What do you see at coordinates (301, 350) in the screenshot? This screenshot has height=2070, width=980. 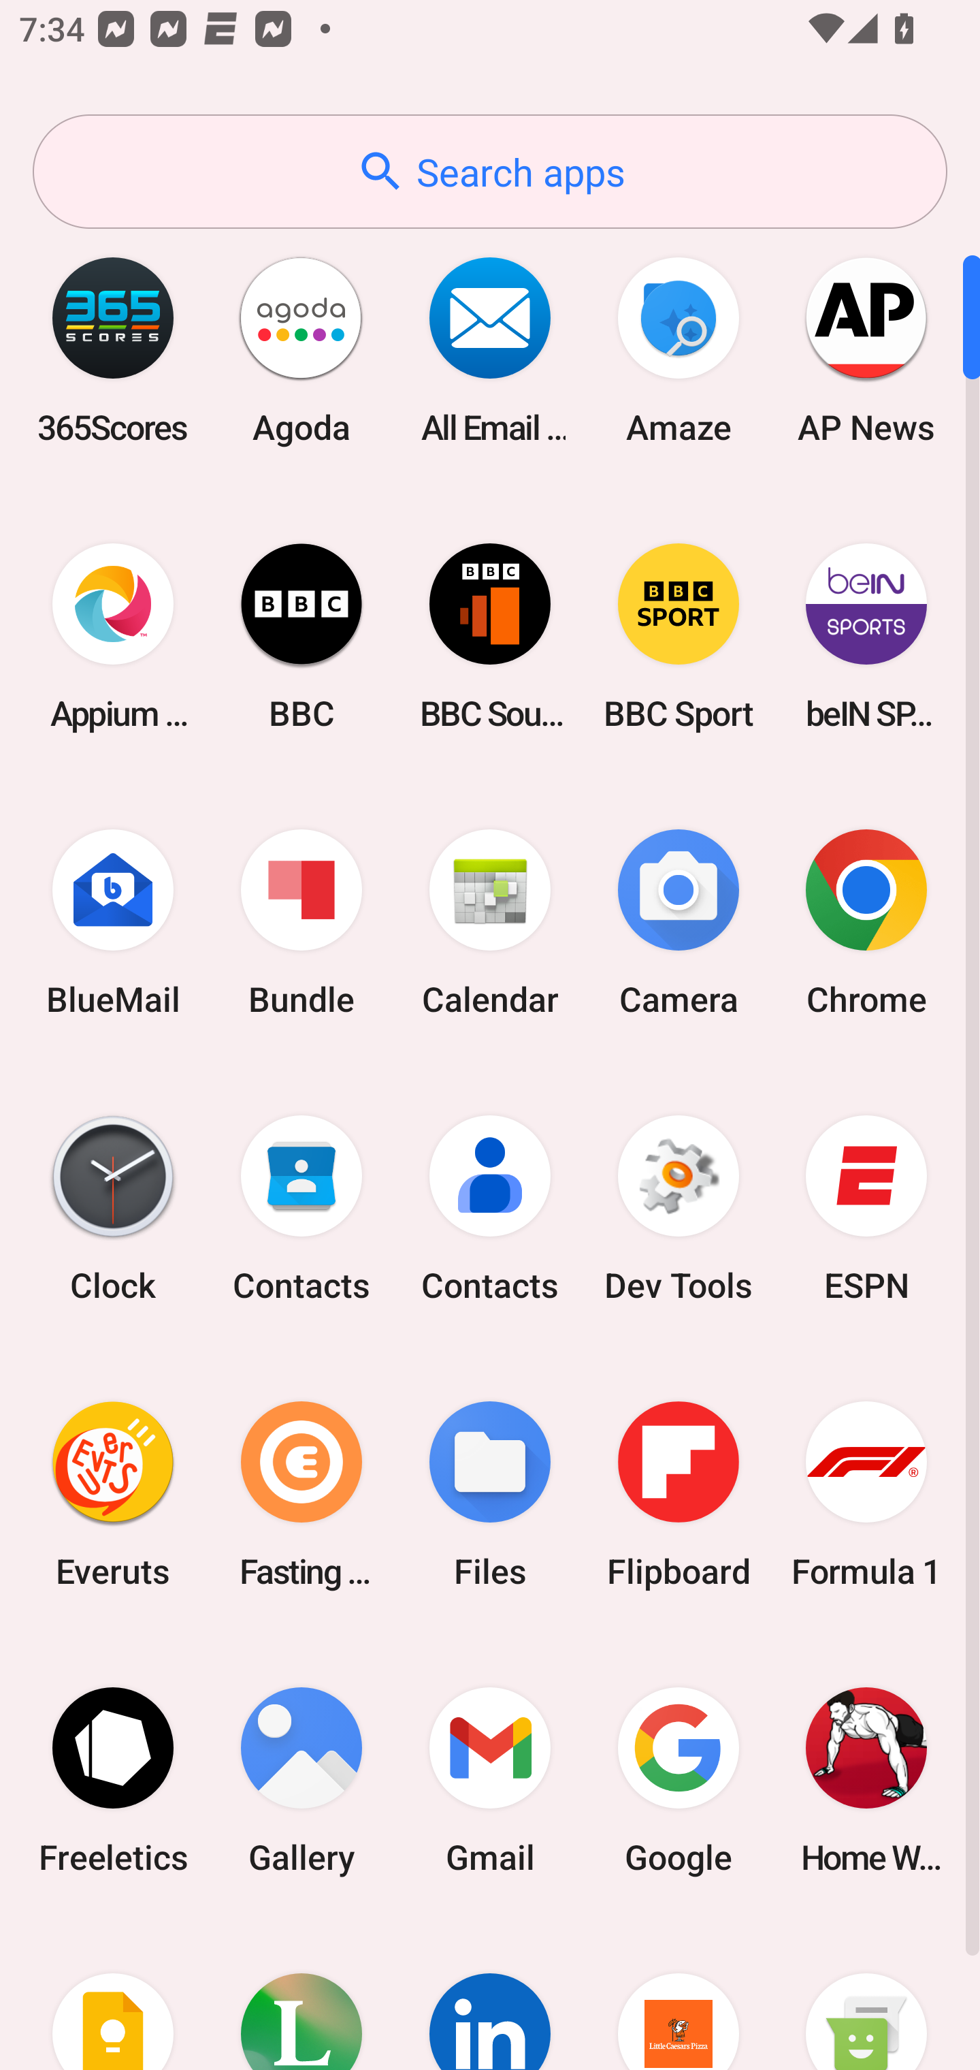 I see `Agoda` at bounding box center [301, 350].